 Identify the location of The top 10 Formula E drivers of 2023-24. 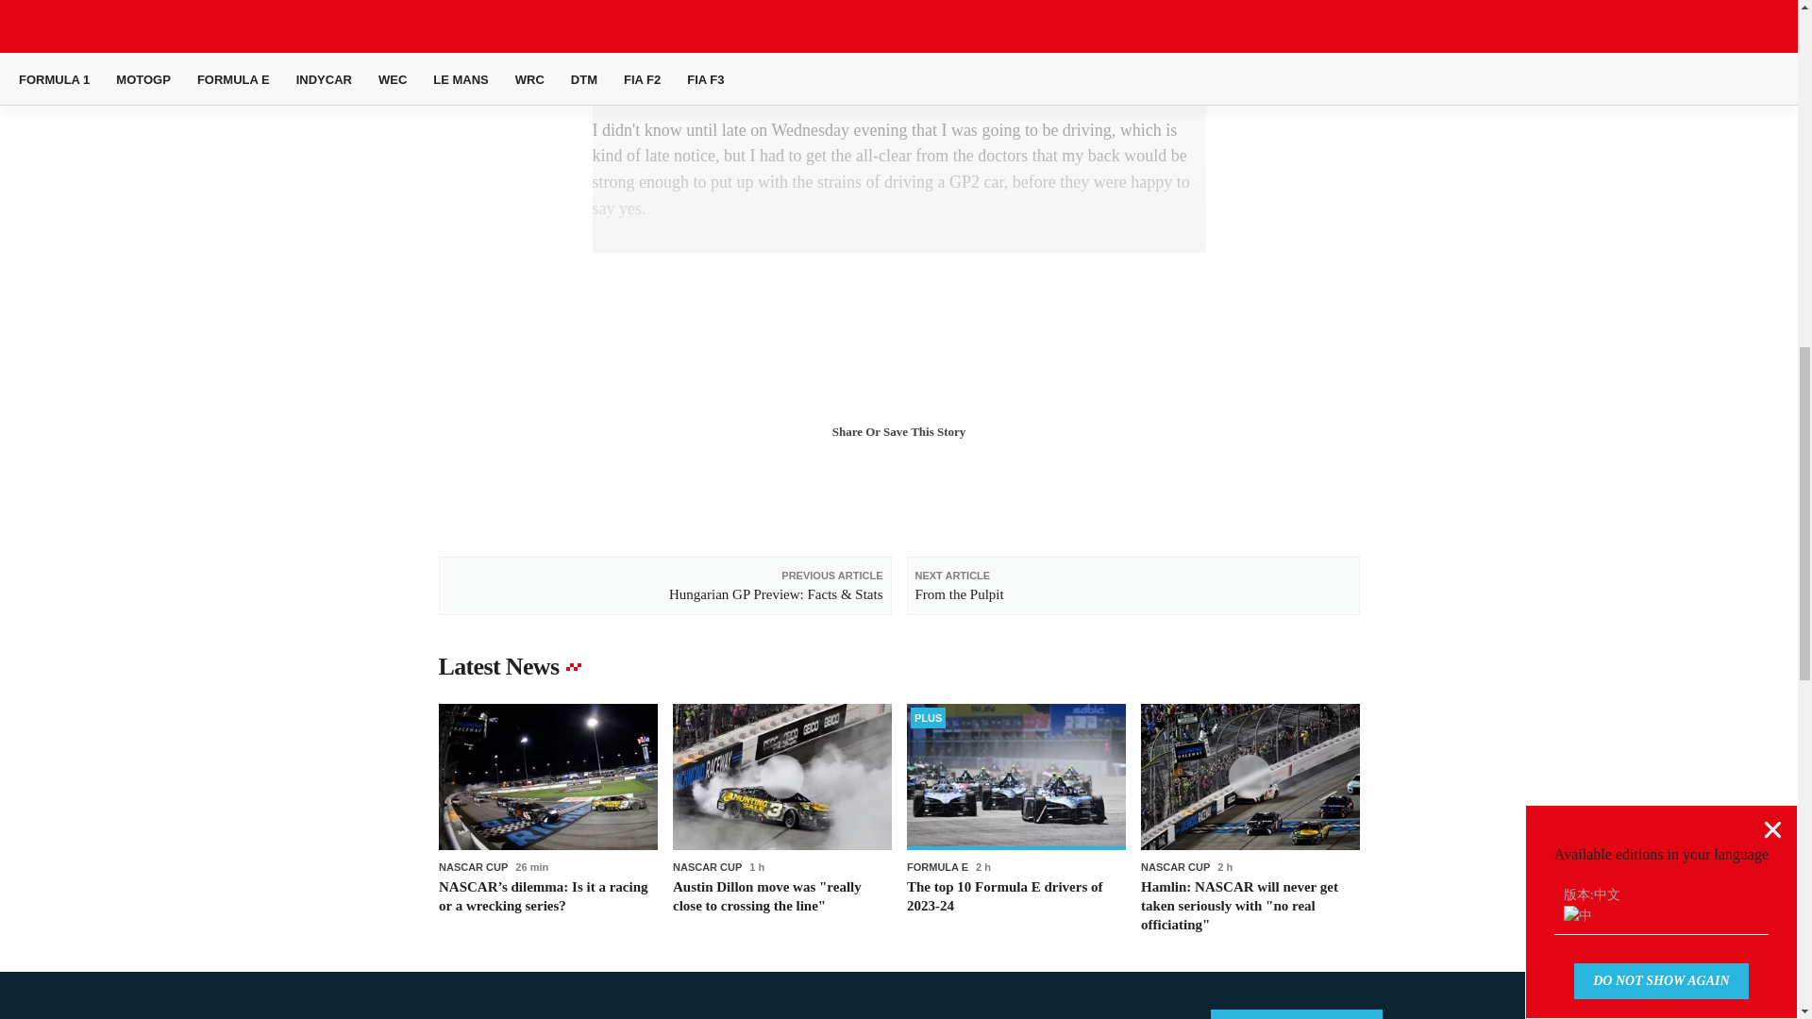
(1015, 819).